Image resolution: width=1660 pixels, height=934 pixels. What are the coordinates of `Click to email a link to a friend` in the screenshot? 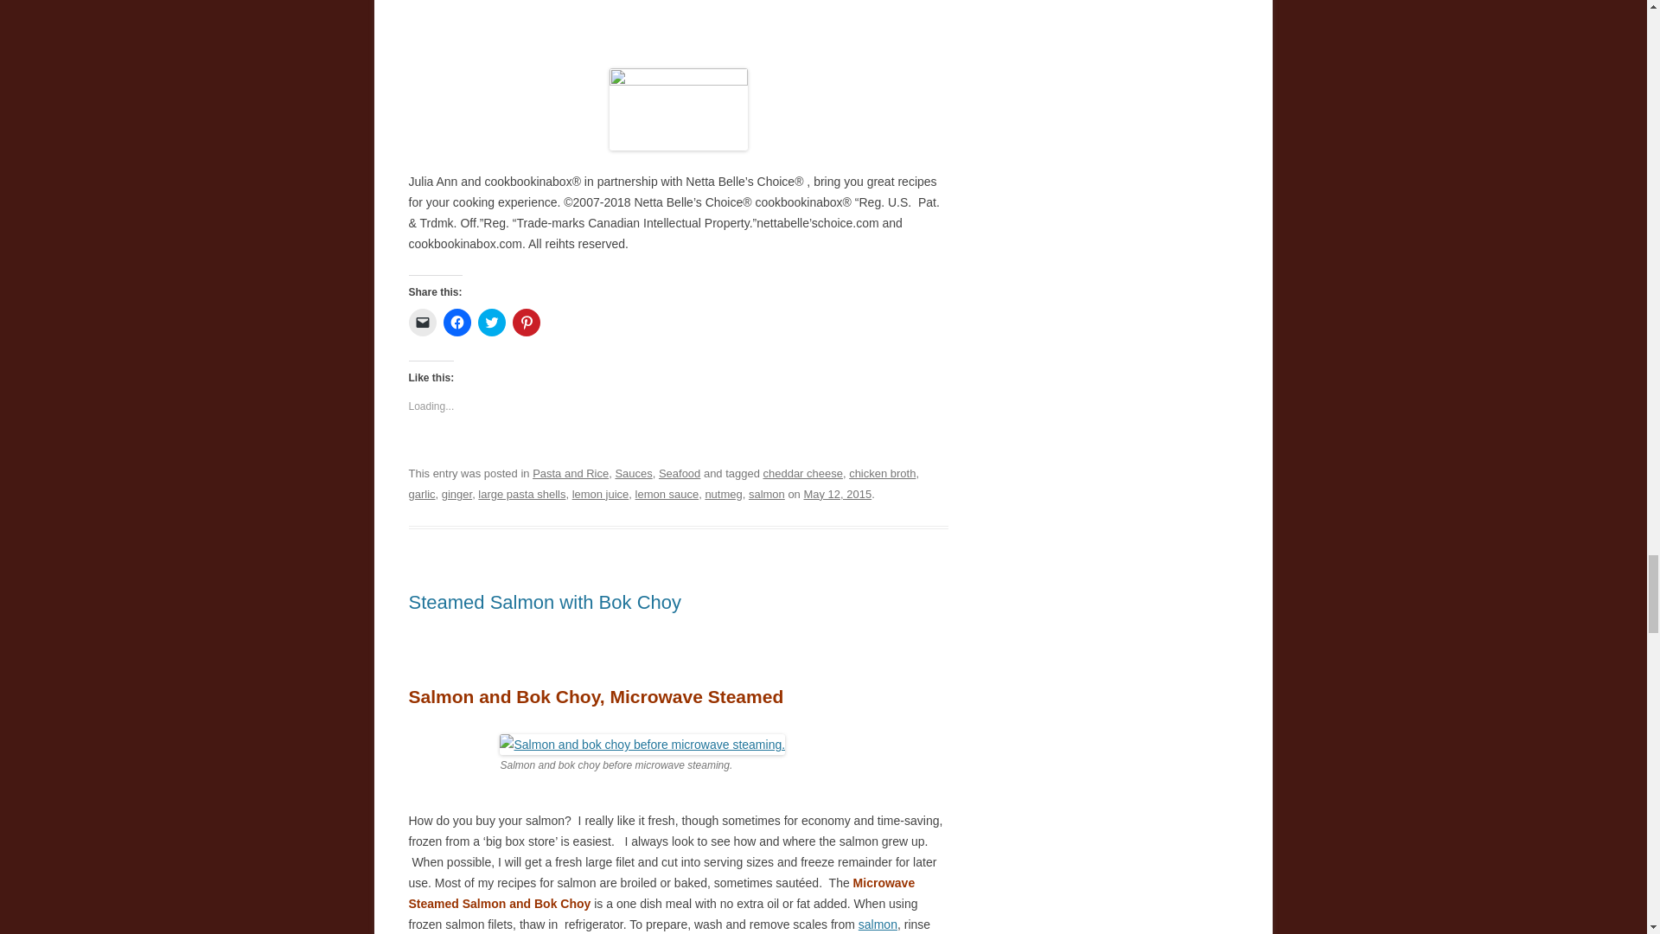 It's located at (422, 322).